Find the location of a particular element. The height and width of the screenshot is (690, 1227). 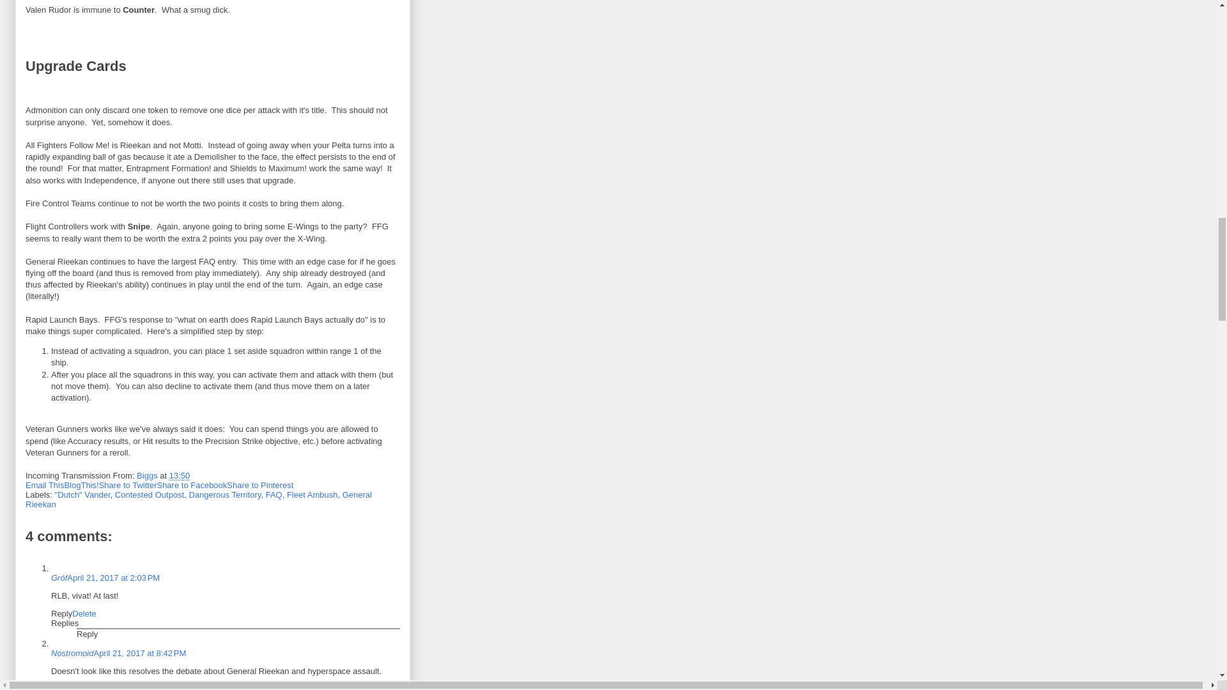

BlogThis! is located at coordinates (81, 484).